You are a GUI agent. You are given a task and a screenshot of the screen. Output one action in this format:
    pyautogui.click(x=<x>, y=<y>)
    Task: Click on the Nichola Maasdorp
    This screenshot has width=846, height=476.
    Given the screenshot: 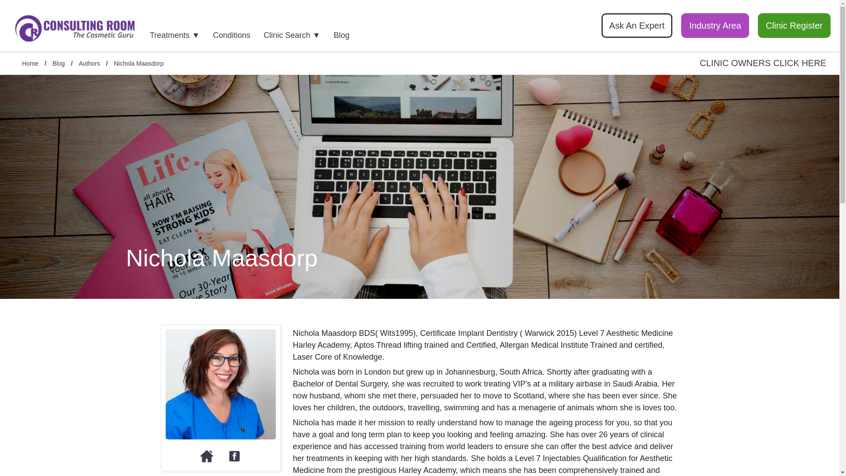 What is the action you would take?
    pyautogui.click(x=139, y=64)
    